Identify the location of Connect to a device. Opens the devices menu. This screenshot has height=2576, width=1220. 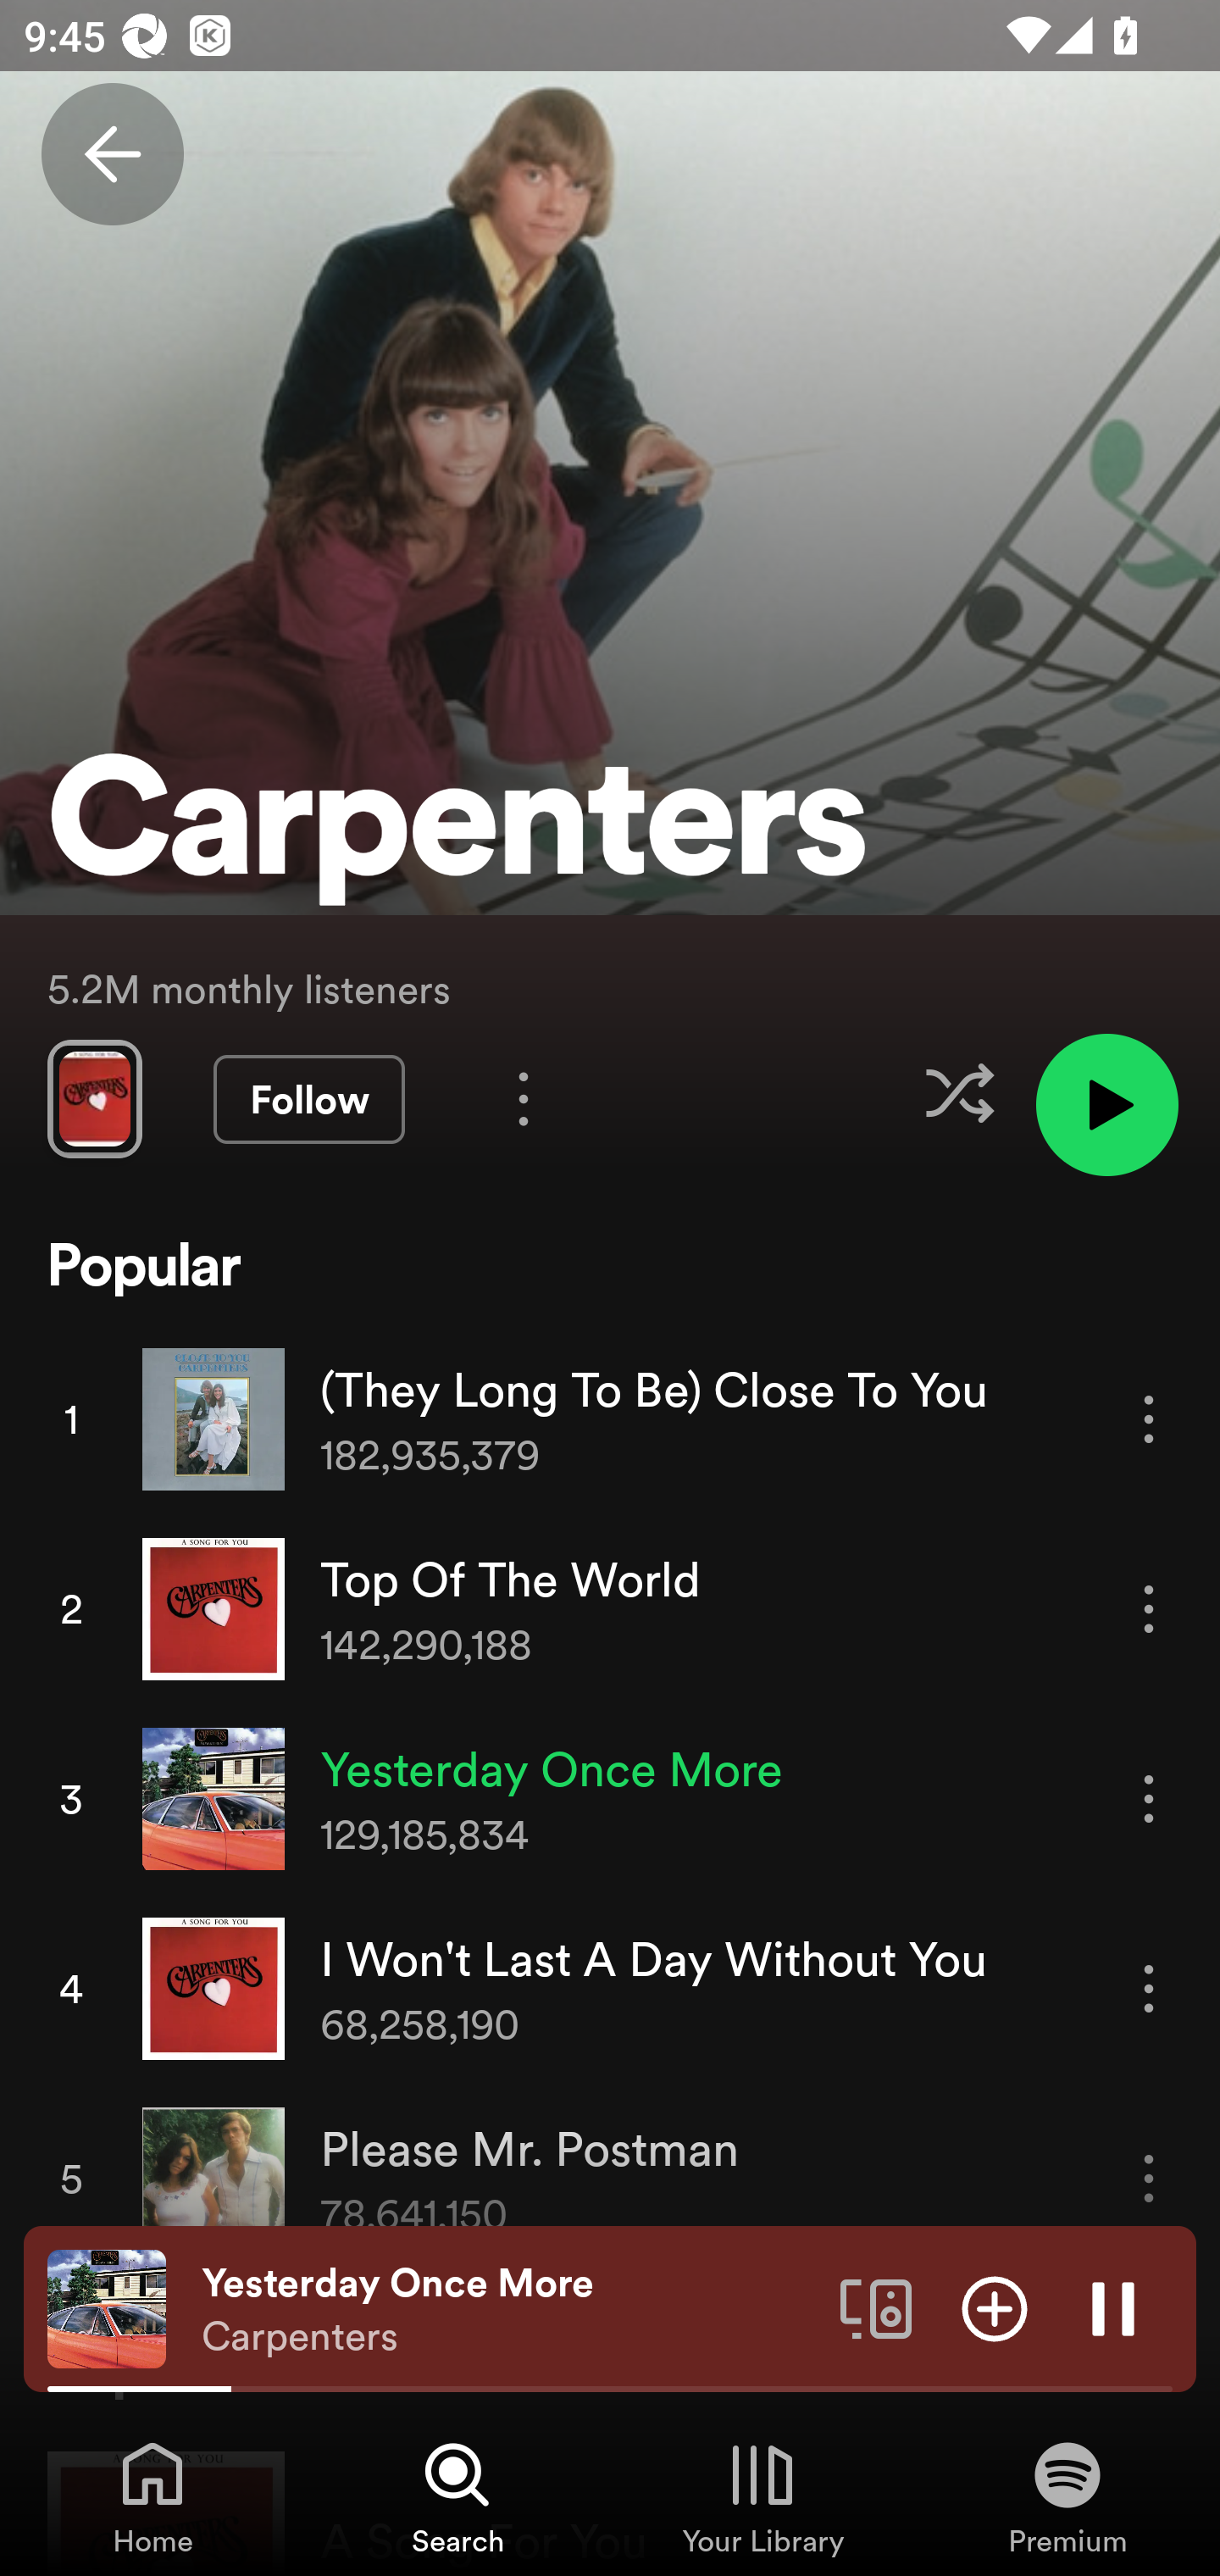
(876, 2307).